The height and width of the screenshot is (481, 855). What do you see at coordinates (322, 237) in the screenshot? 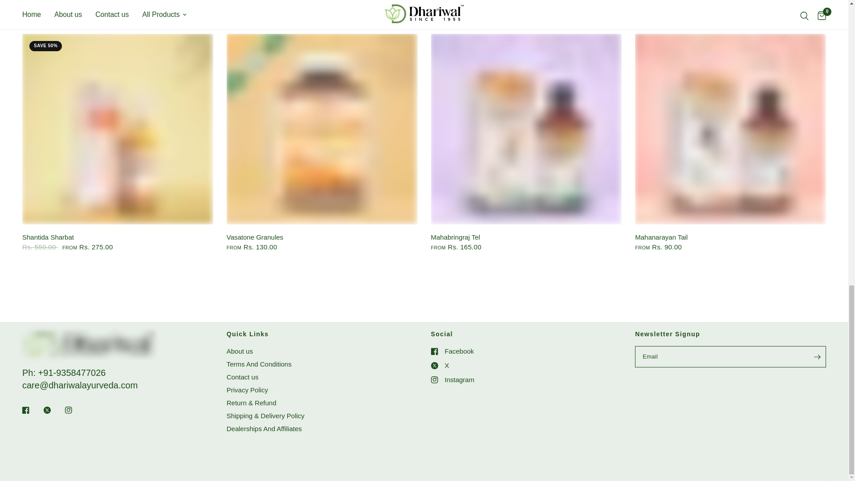
I see `Vasatone Granules` at bounding box center [322, 237].